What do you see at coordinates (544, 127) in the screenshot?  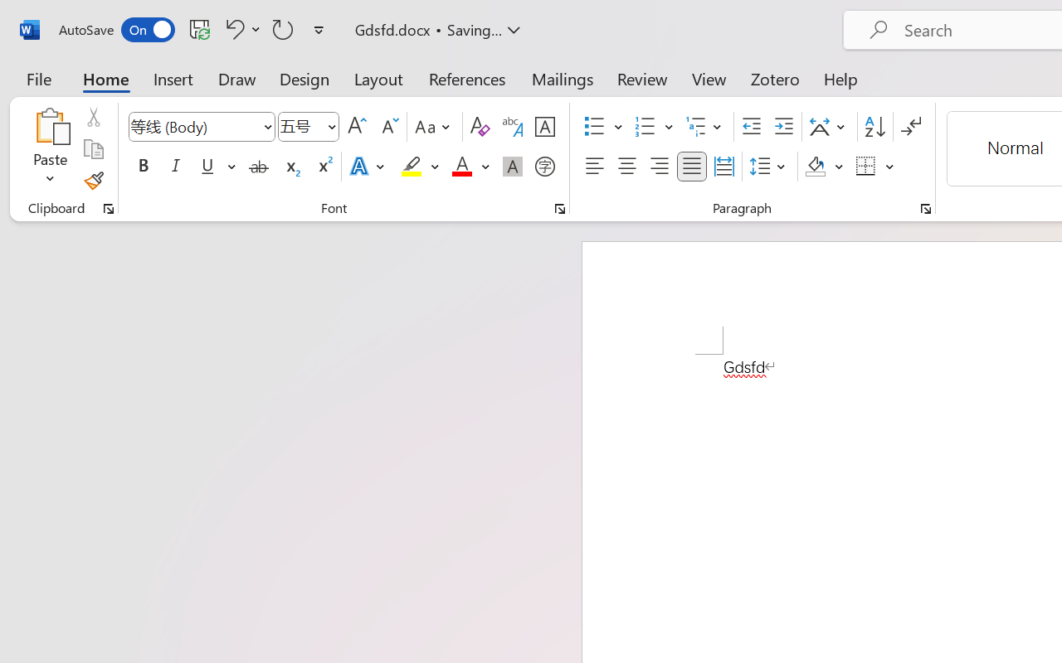 I see `Character Border` at bounding box center [544, 127].